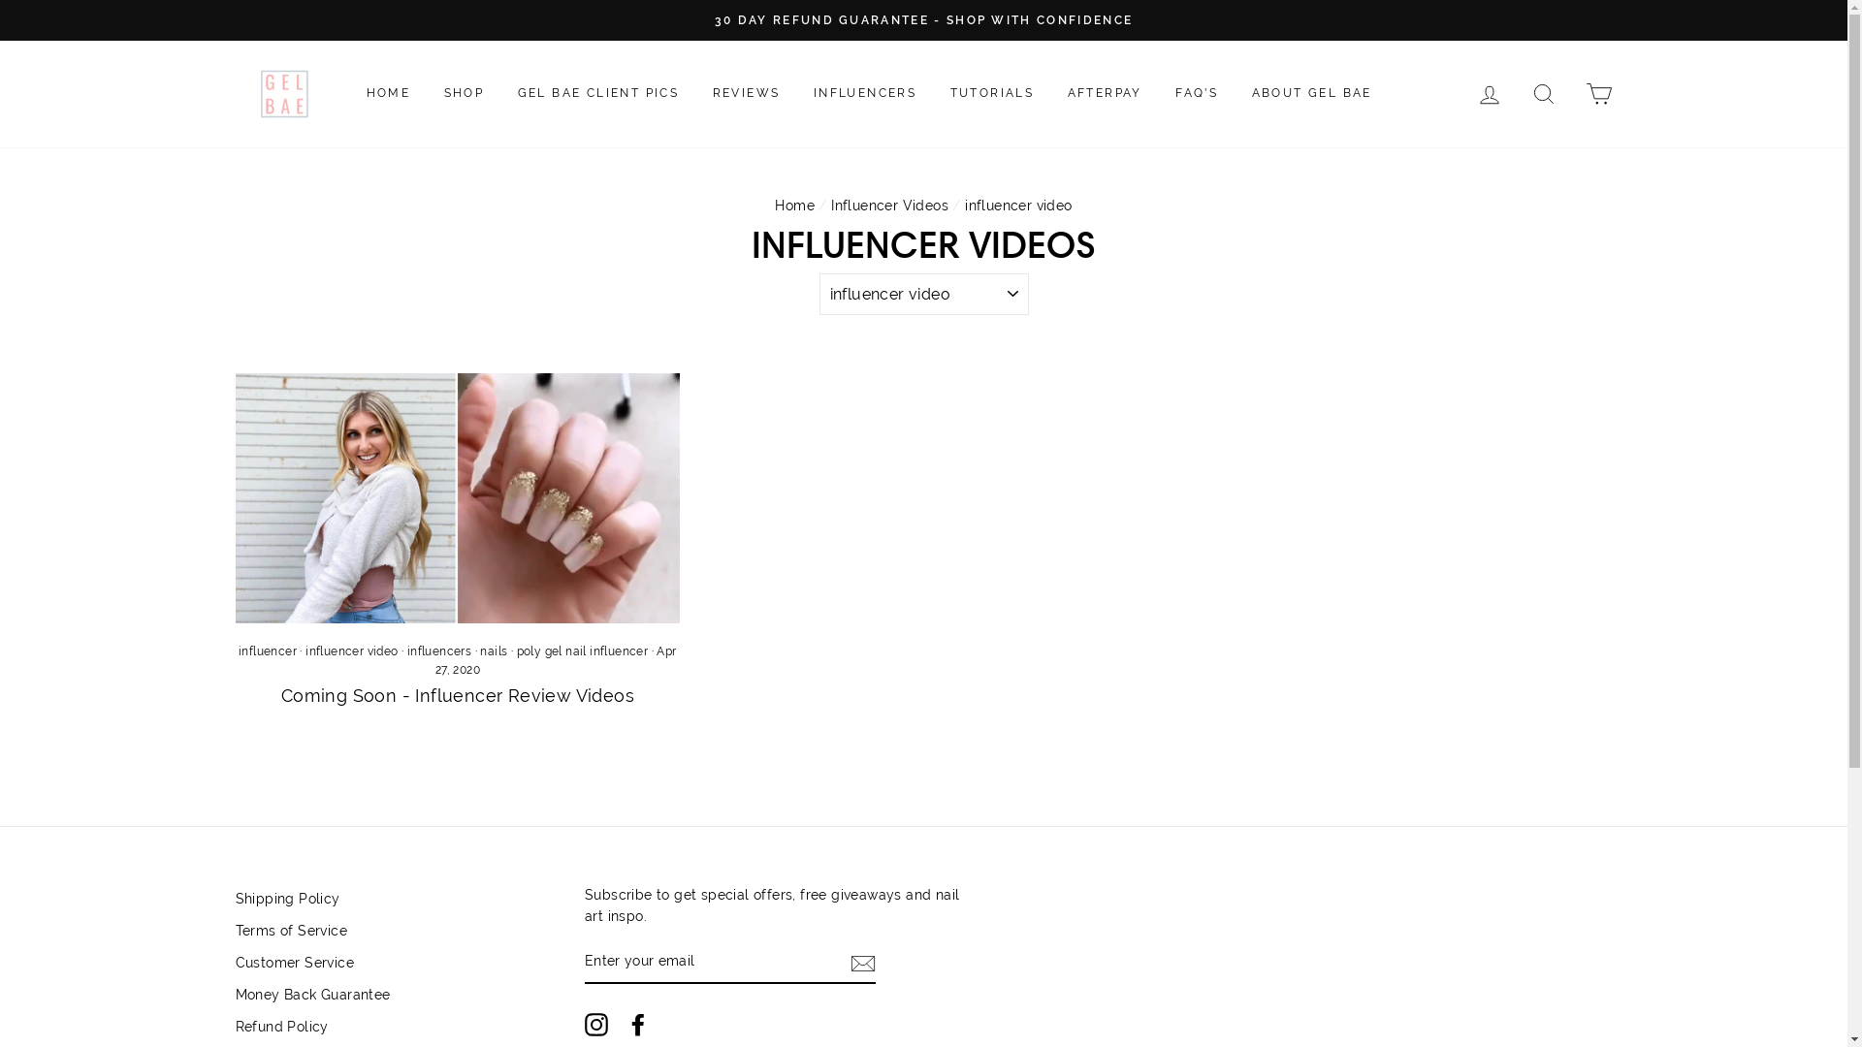 Image resolution: width=1862 pixels, height=1047 pixels. What do you see at coordinates (0, 0) in the screenshot?
I see `Skip to content` at bounding box center [0, 0].